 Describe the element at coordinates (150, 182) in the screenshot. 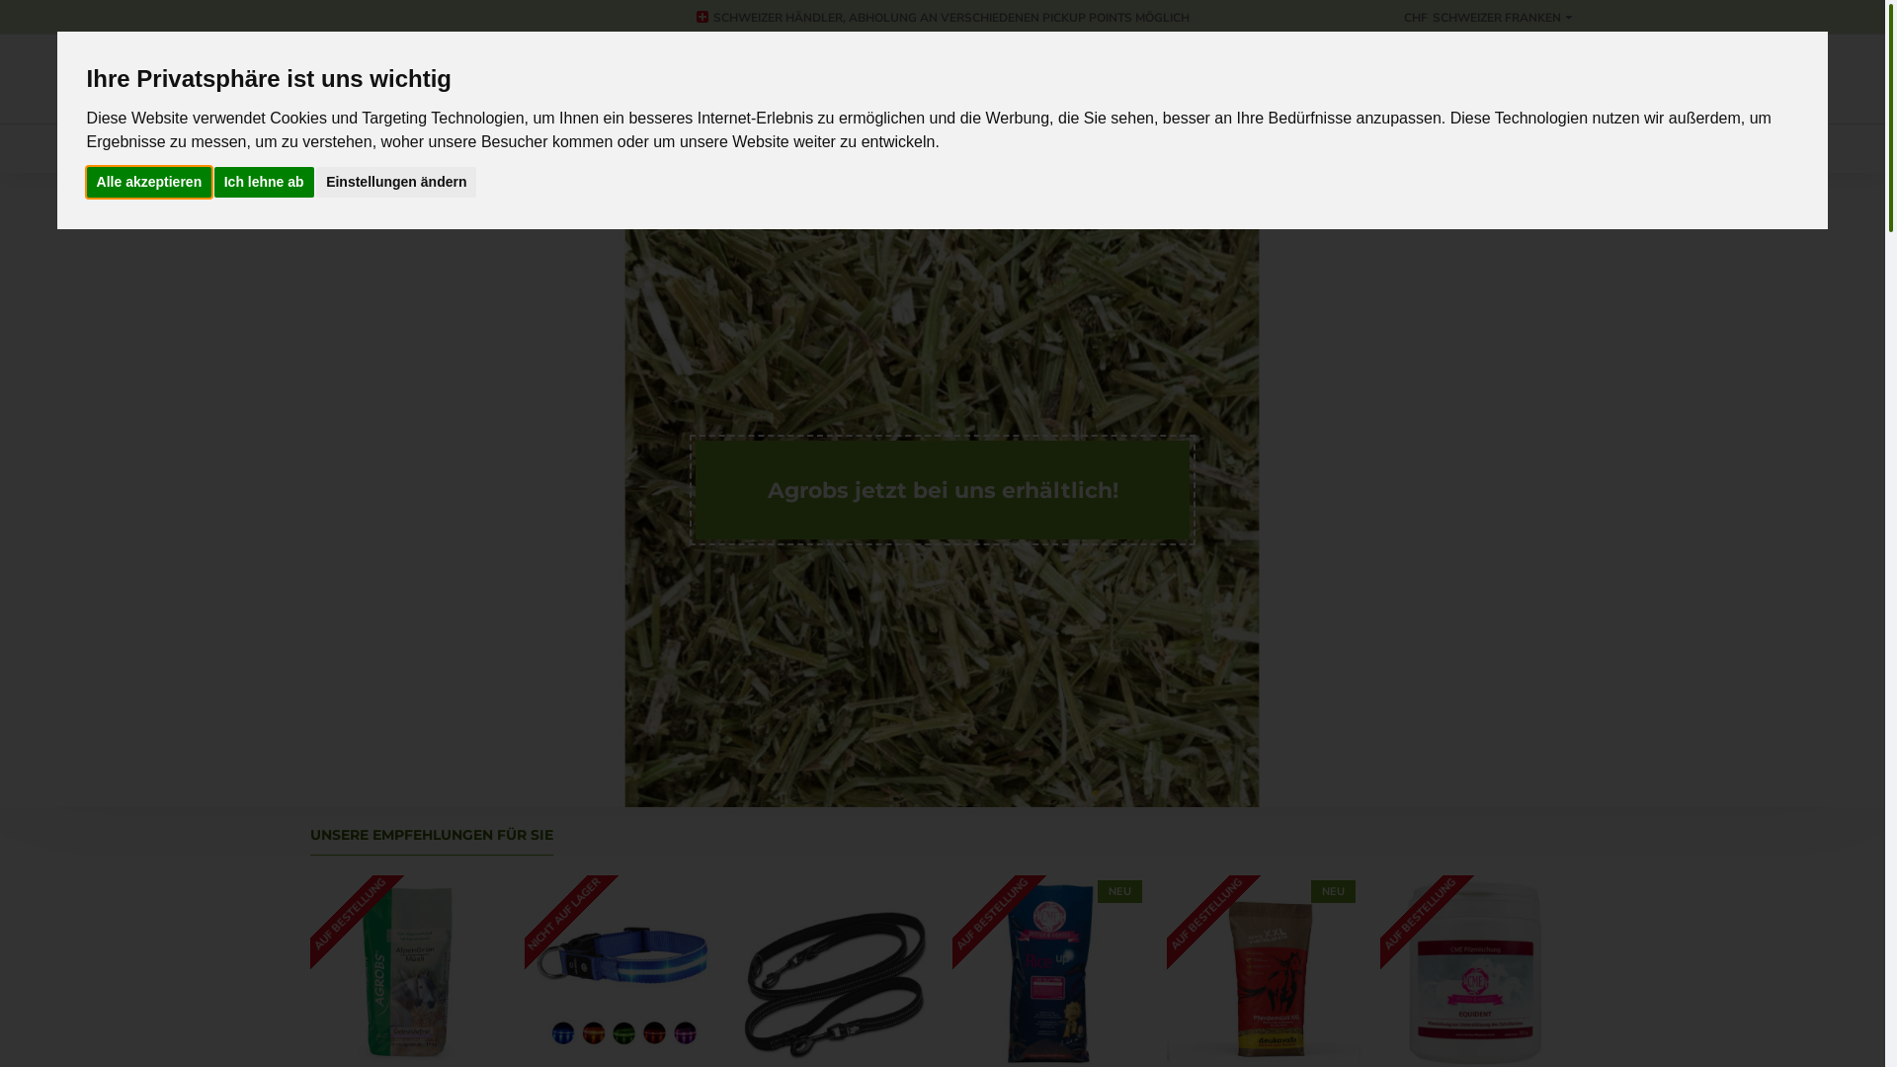

I see `Alle akzeptieren` at that location.